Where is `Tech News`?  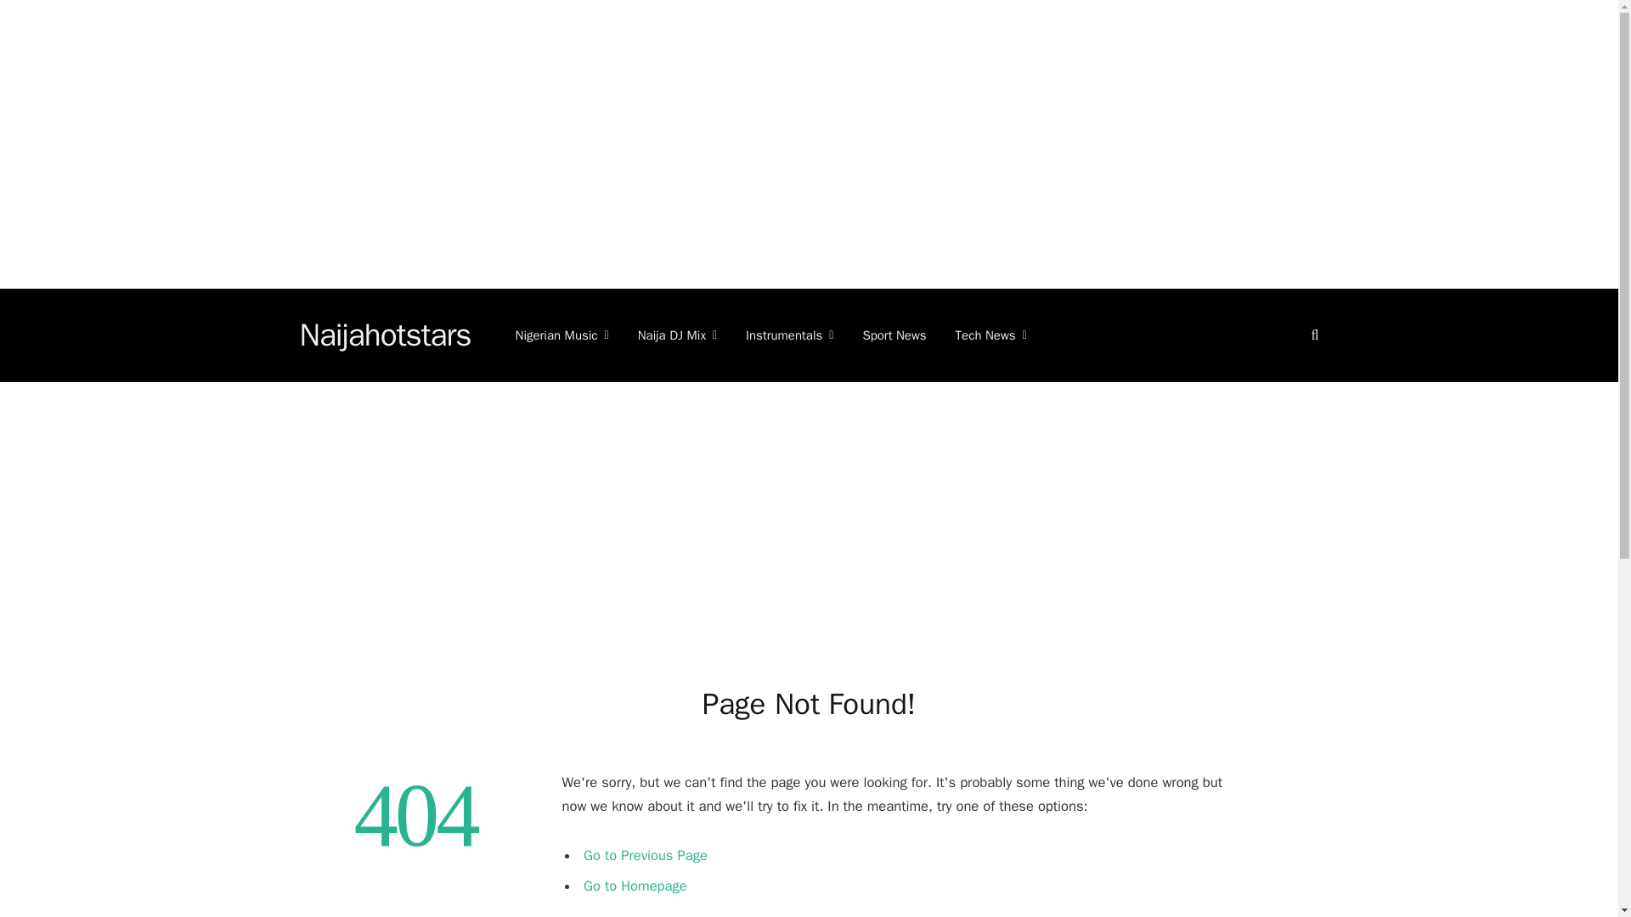
Tech News is located at coordinates (990, 335).